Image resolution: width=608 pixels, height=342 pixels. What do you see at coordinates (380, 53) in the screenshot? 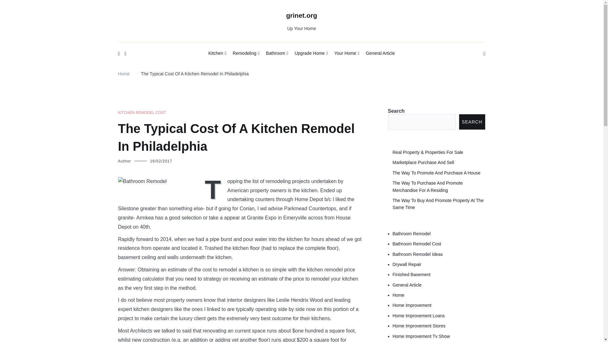
I see `General Article` at bounding box center [380, 53].